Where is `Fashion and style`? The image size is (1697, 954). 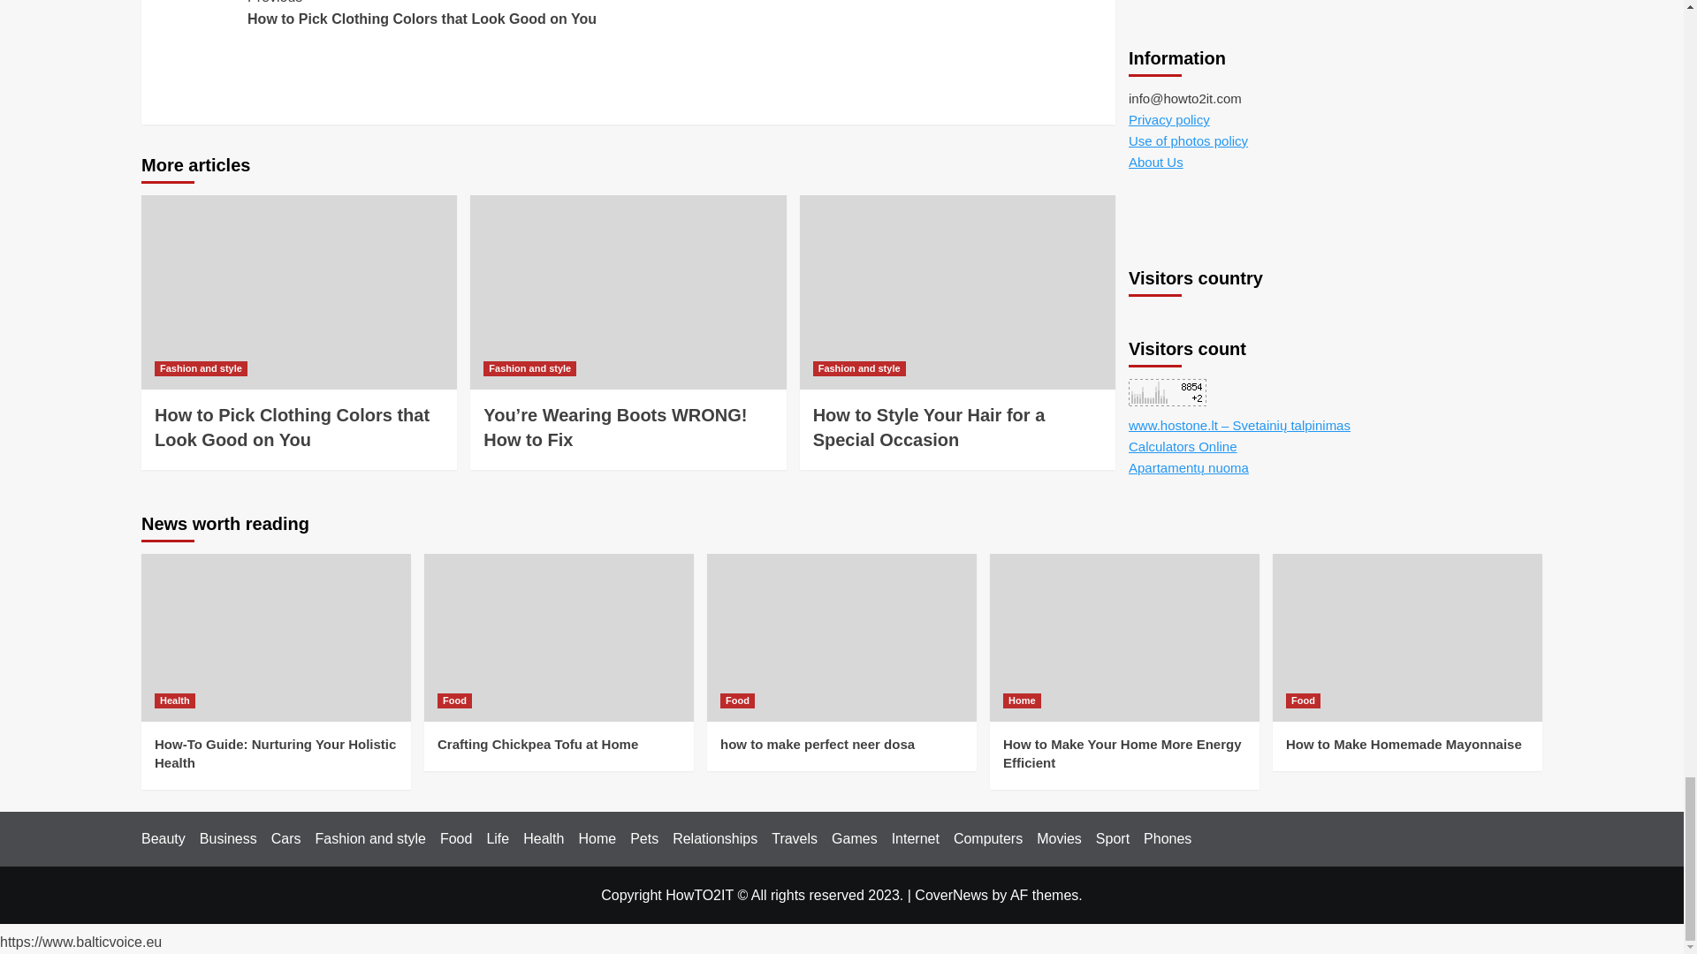
Fashion and style is located at coordinates (292, 428).